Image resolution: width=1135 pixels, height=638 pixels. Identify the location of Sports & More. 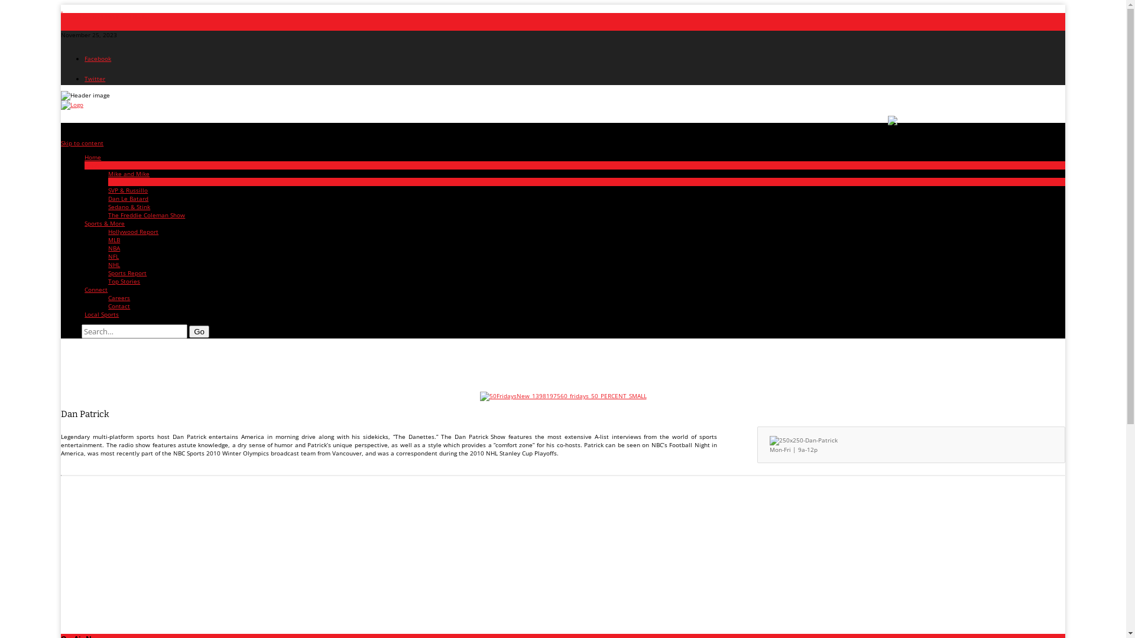
(105, 223).